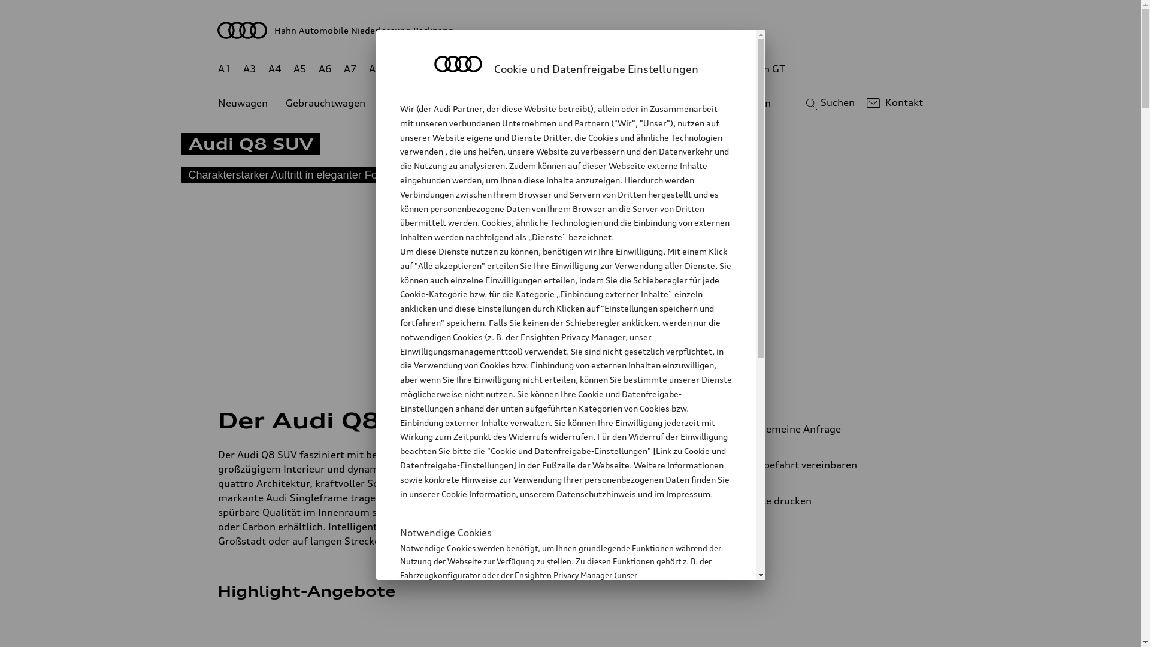  I want to click on Q2, so click(401, 69).